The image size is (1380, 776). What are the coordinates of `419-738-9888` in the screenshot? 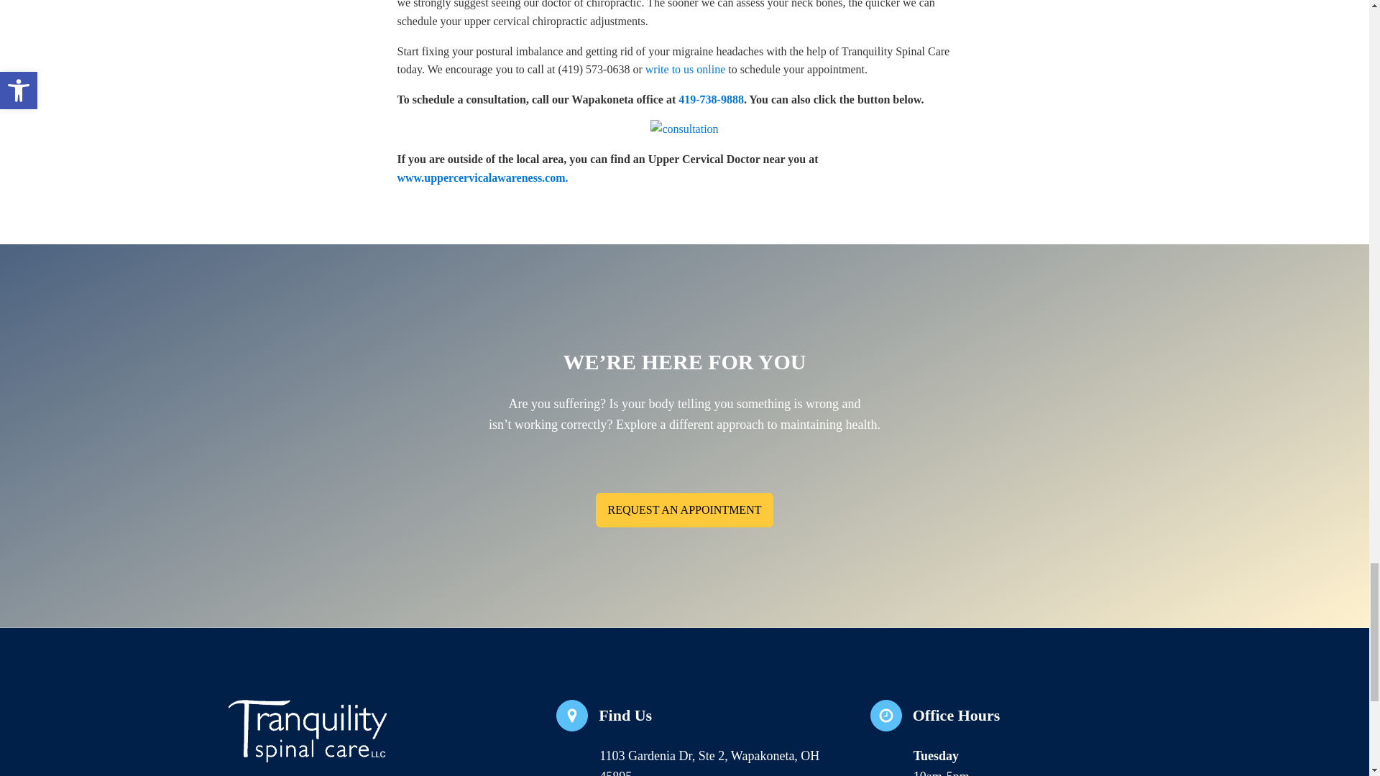 It's located at (711, 99).